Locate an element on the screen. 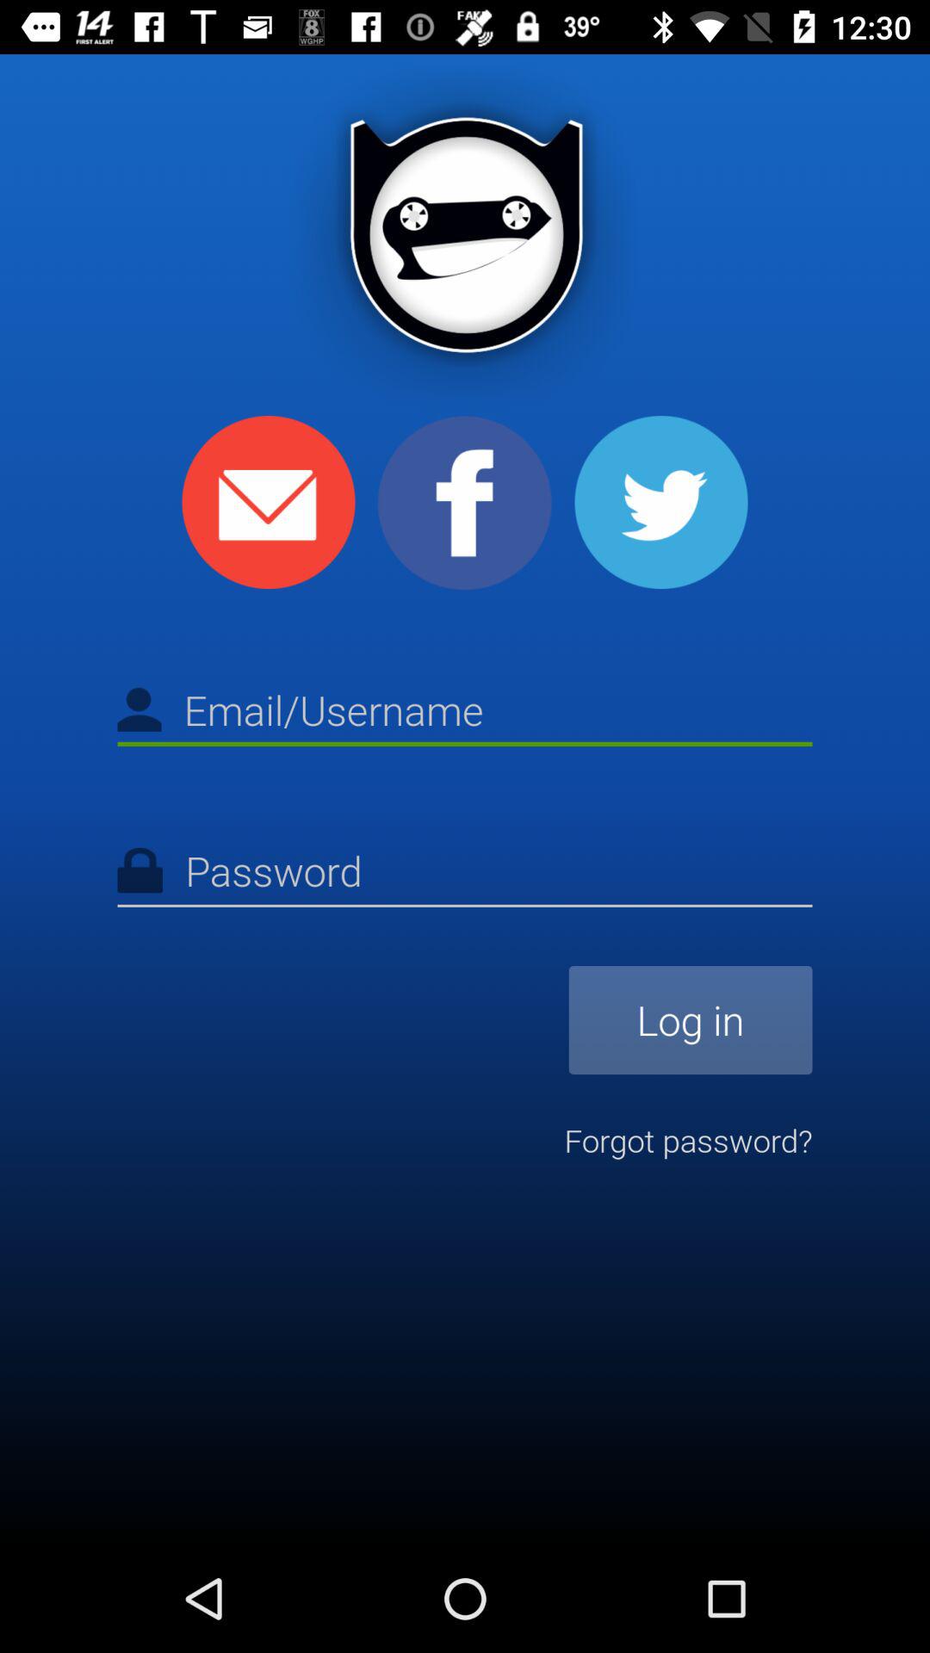  email is located at coordinates (269, 503).